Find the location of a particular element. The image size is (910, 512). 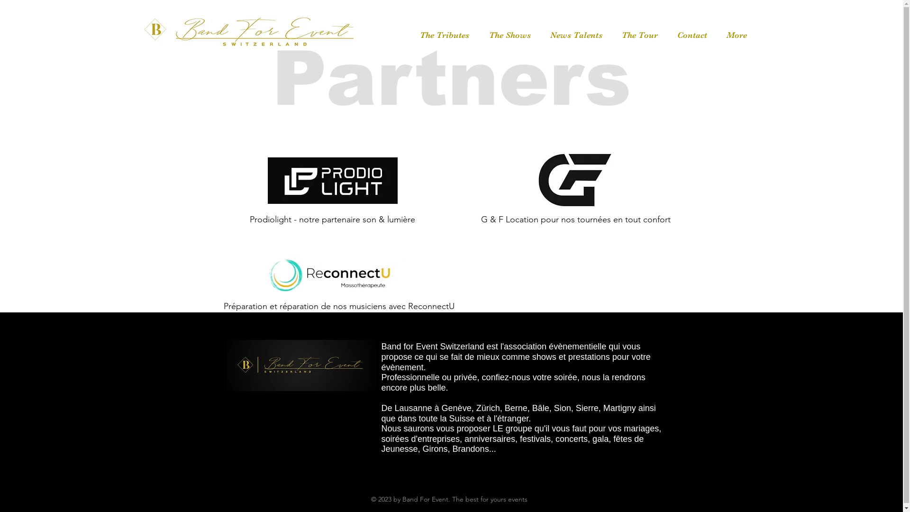

News Talents is located at coordinates (576, 35).